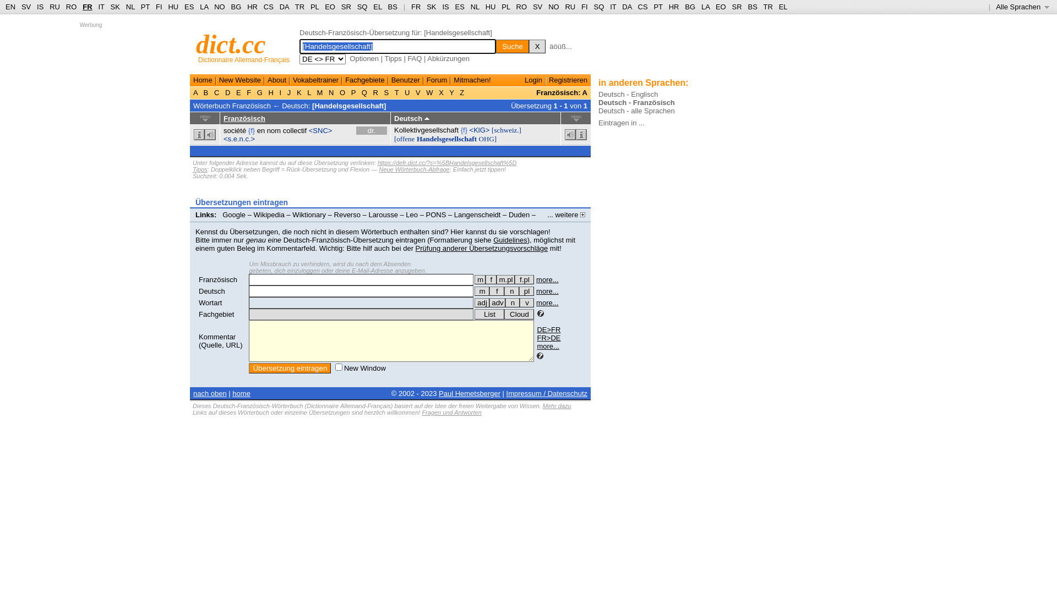  Describe the element at coordinates (547, 291) in the screenshot. I see `more...` at that location.